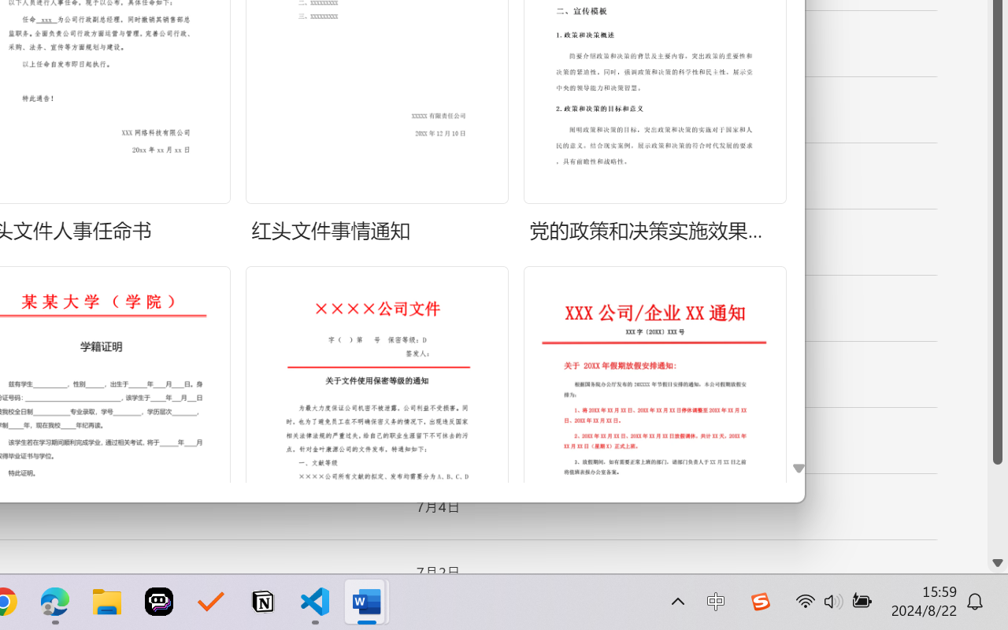  I want to click on Notion, so click(263, 602).